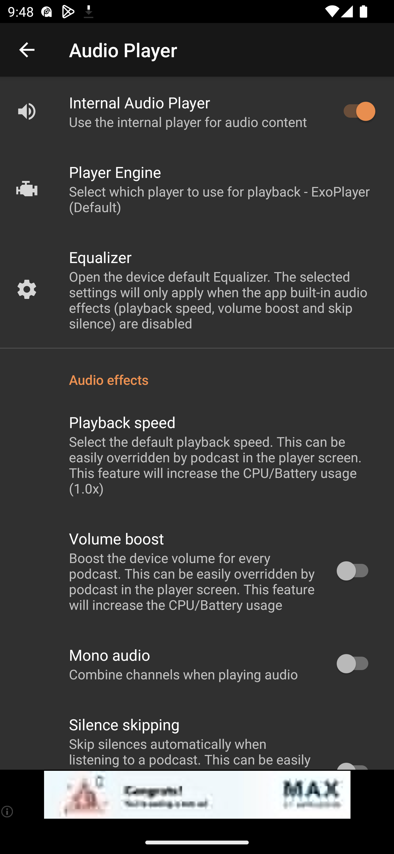 The height and width of the screenshot is (854, 394). I want to click on Navigate up, so click(27, 50).